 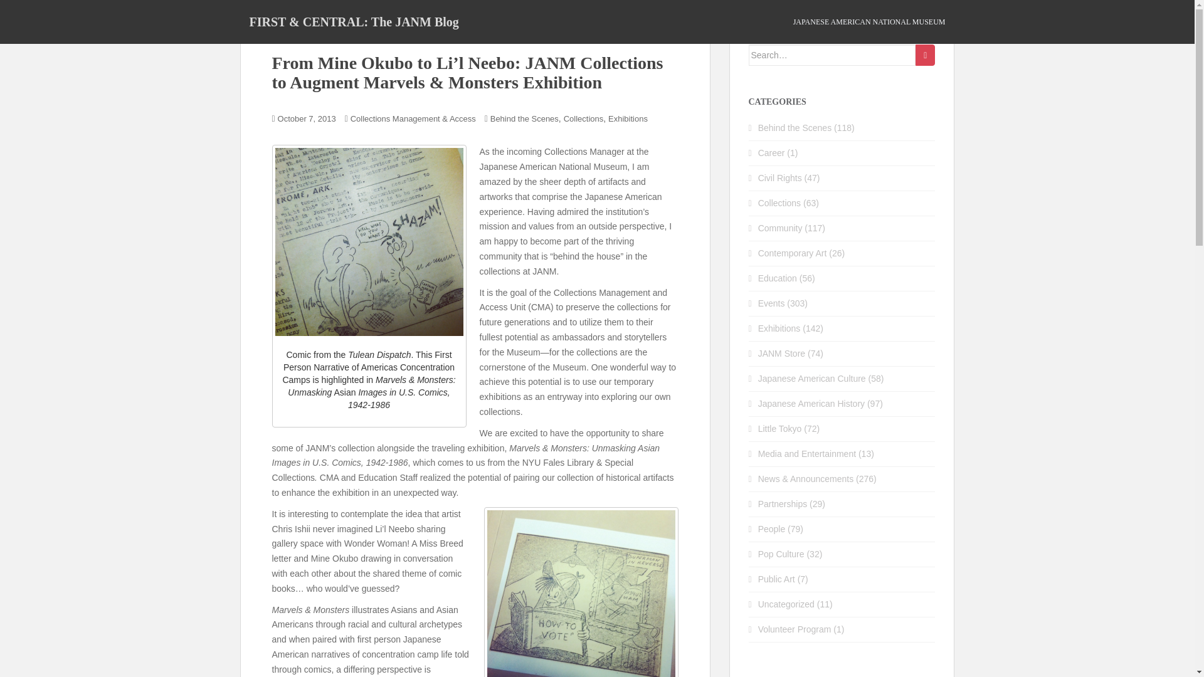 I want to click on Collections, so click(x=779, y=203).